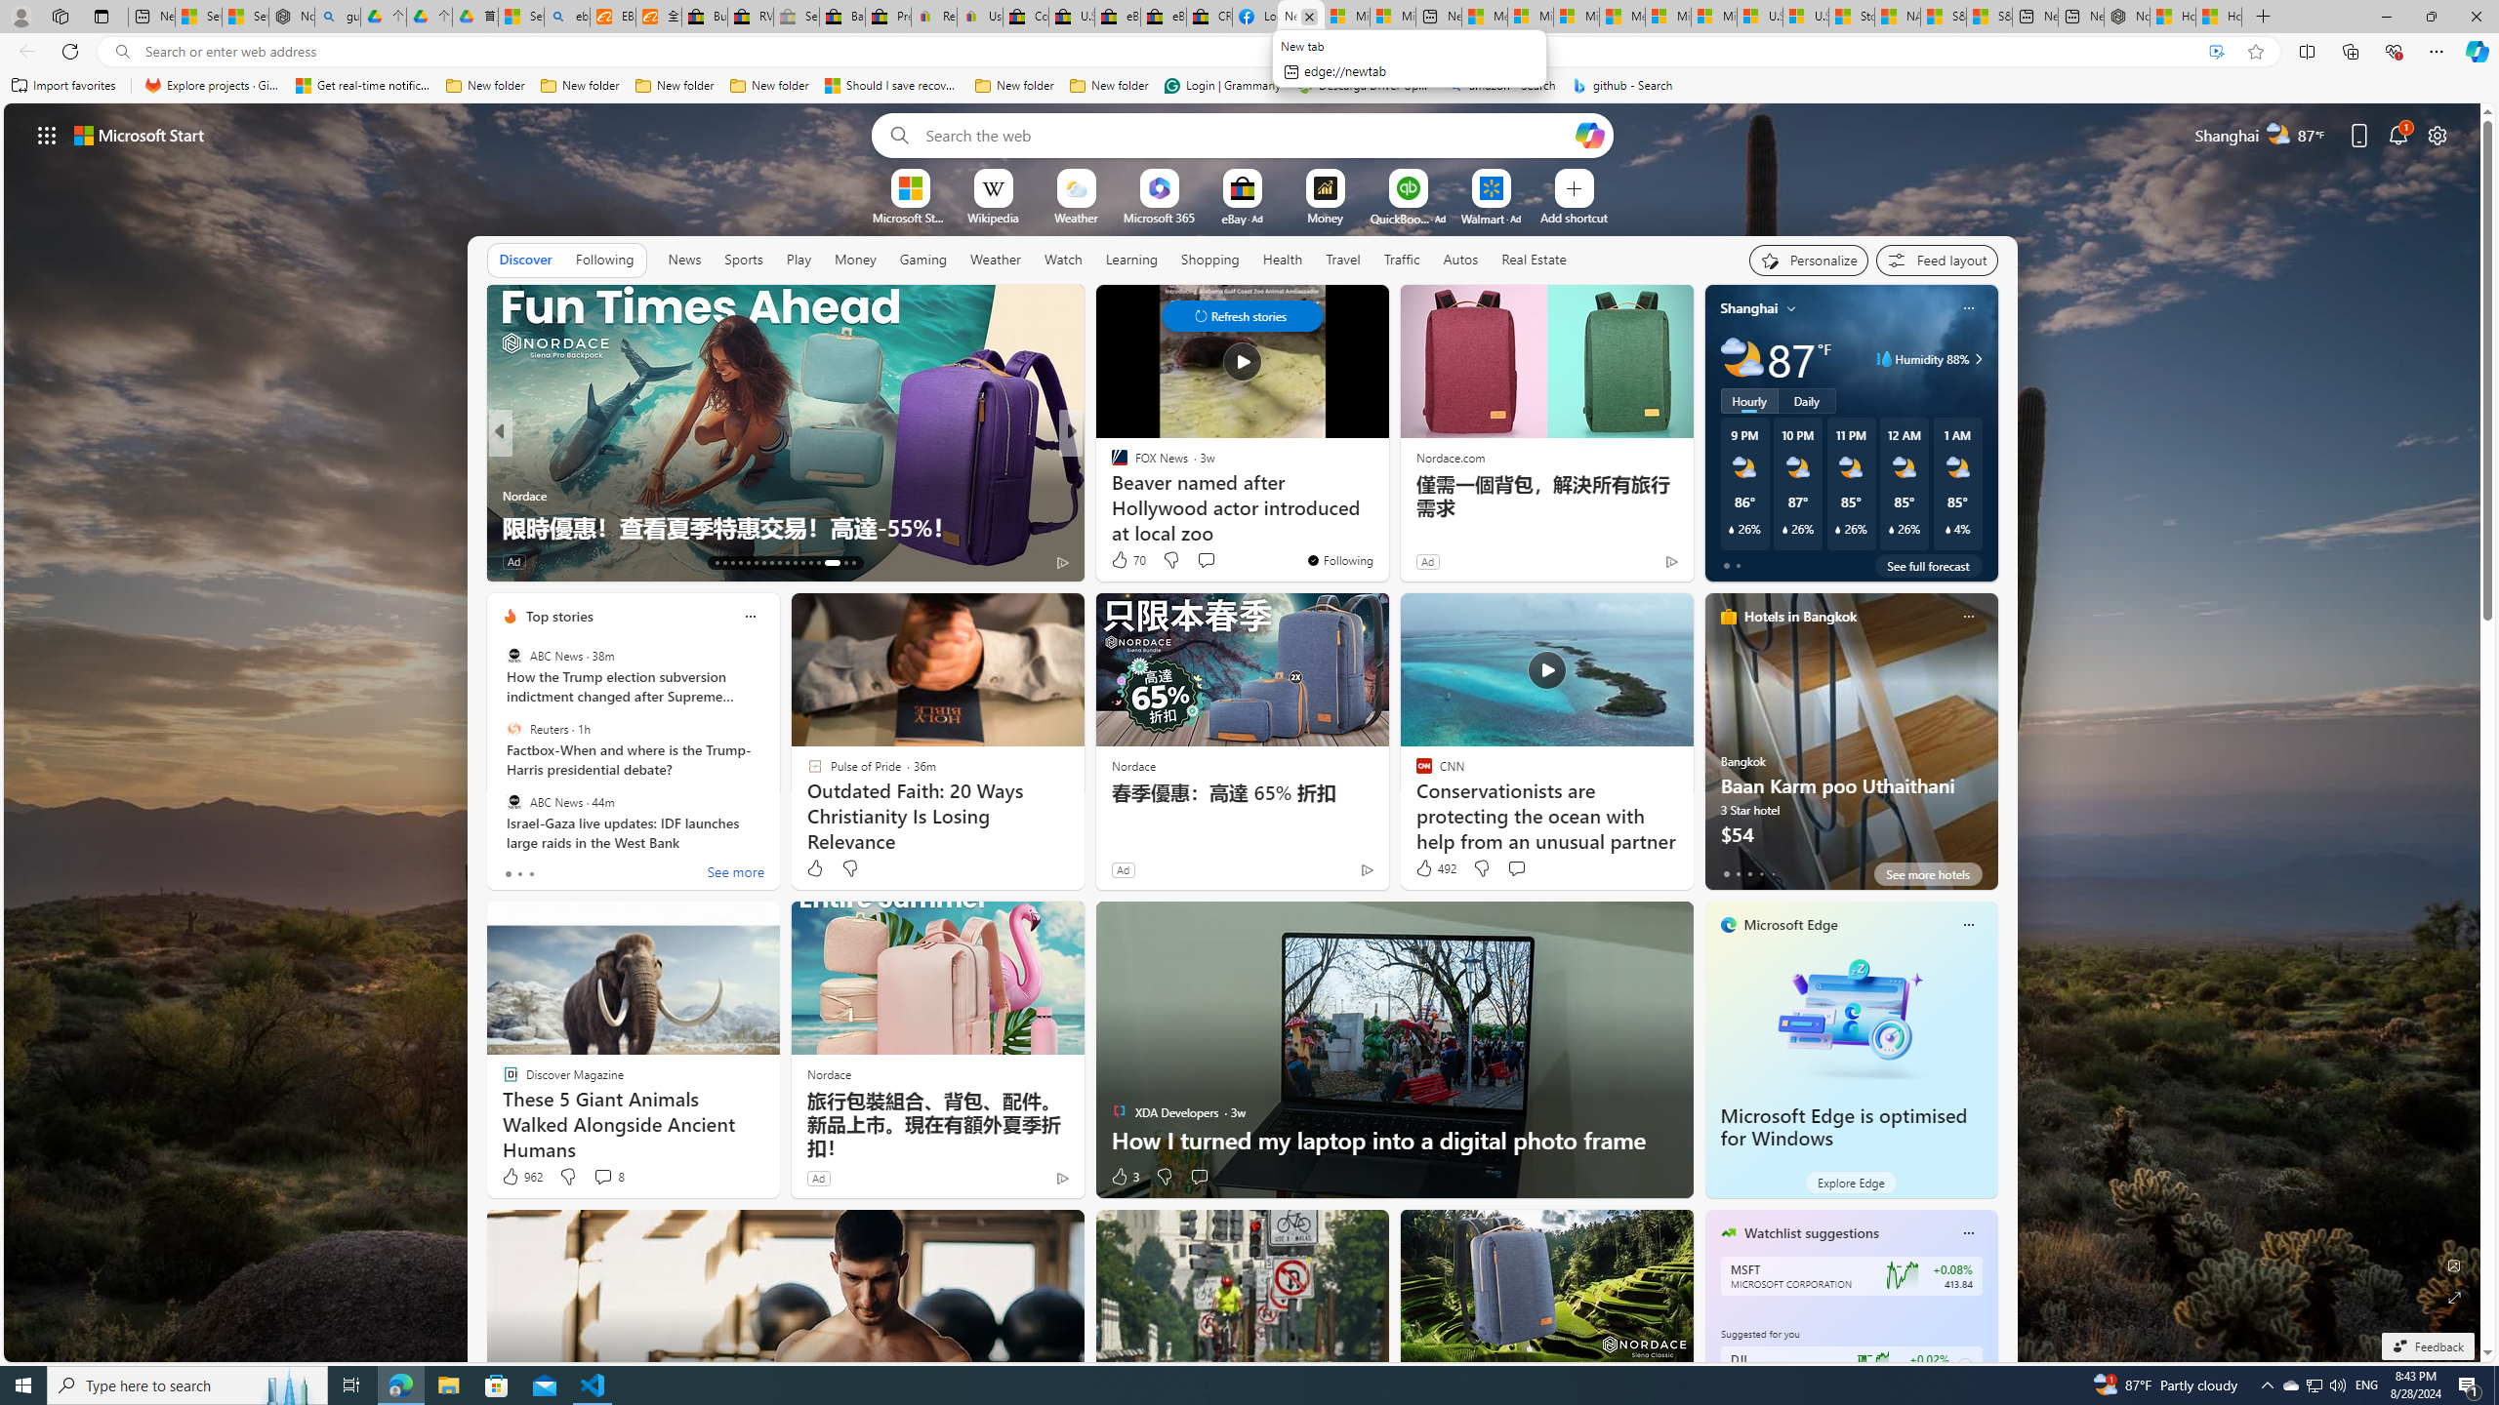  I want to click on Daily, so click(1806, 400).